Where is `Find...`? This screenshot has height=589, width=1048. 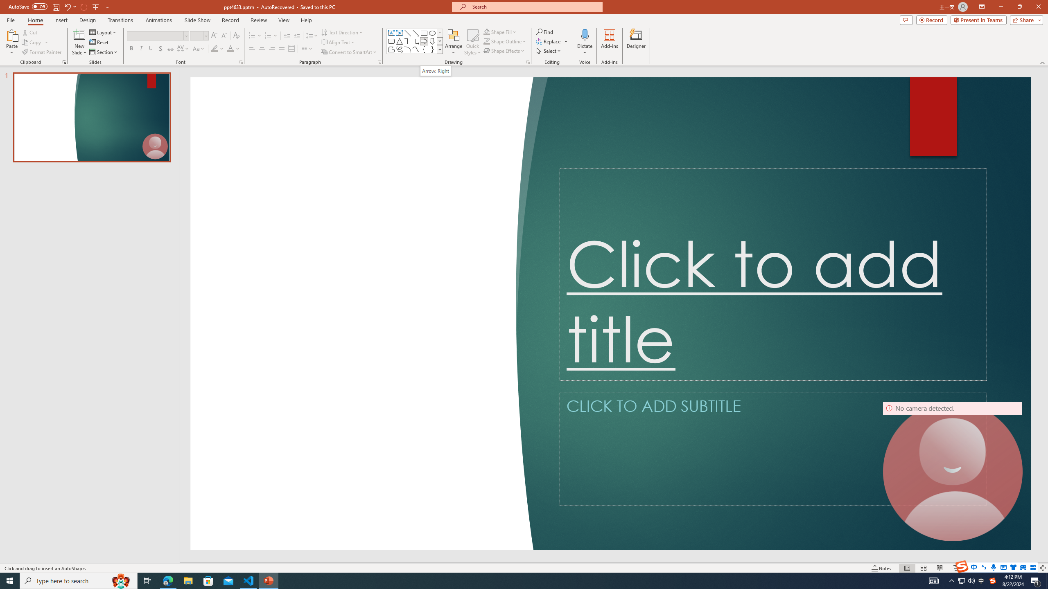
Find... is located at coordinates (544, 32).